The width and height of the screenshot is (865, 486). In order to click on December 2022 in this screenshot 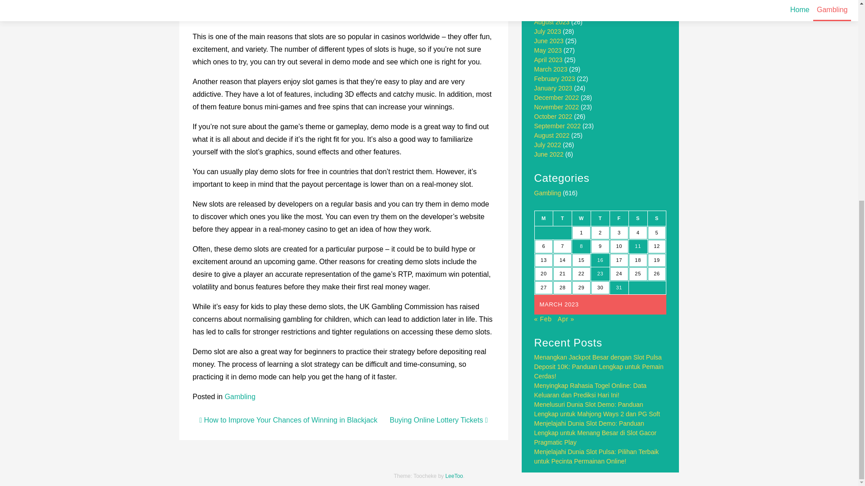, I will do `click(557, 97)`.